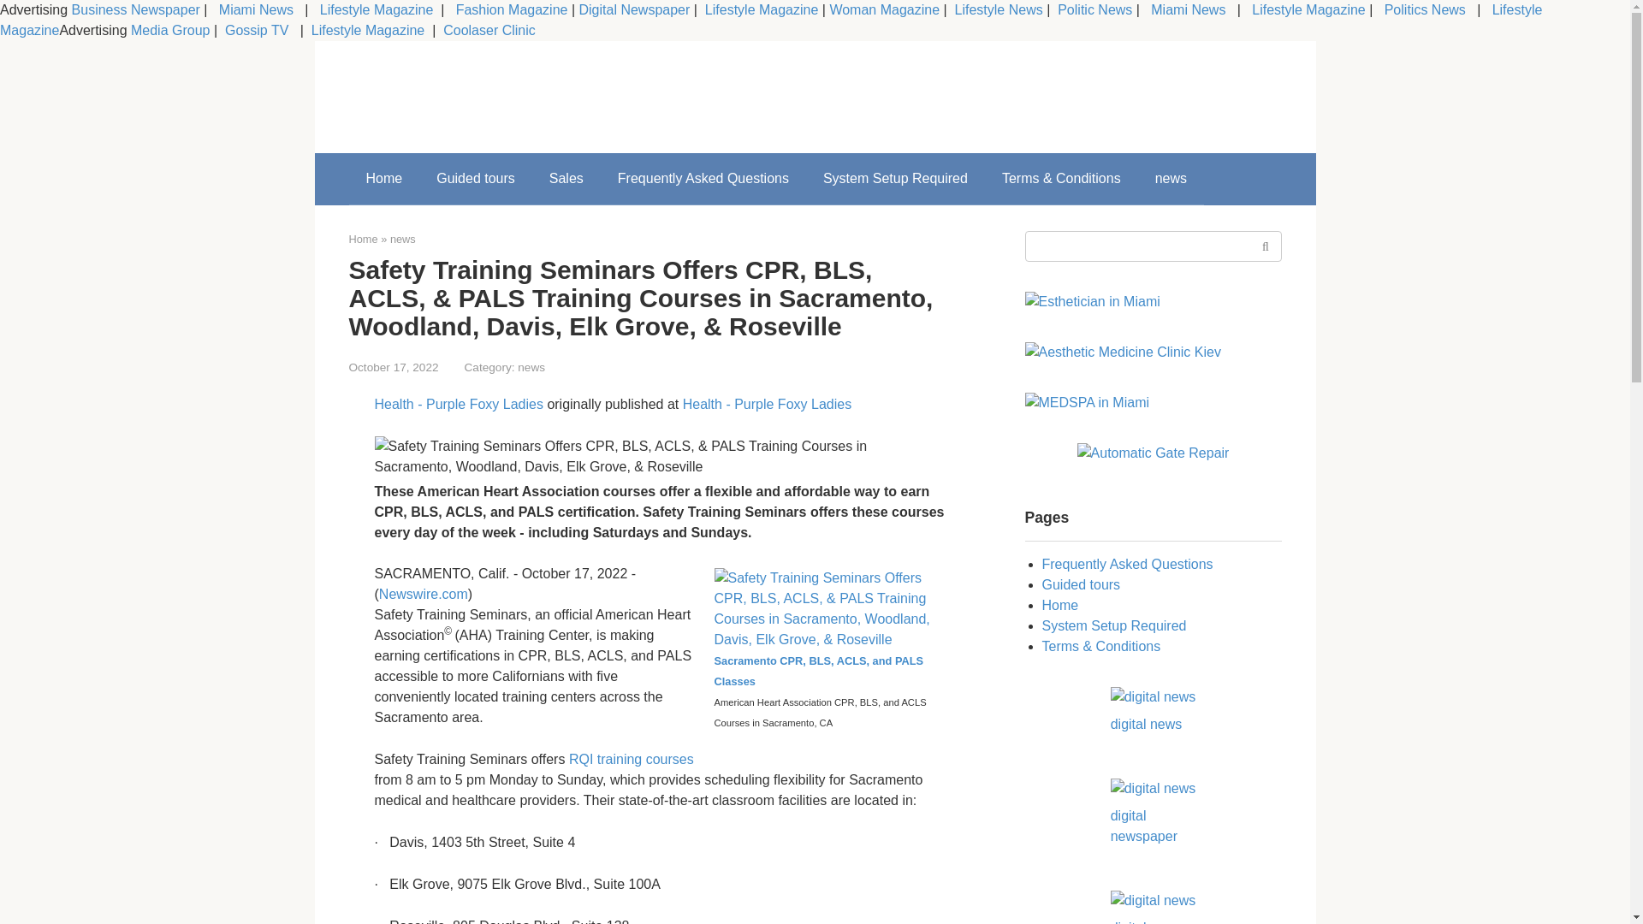  Describe the element at coordinates (136, 10) in the screenshot. I see `Business Newspaper` at that location.